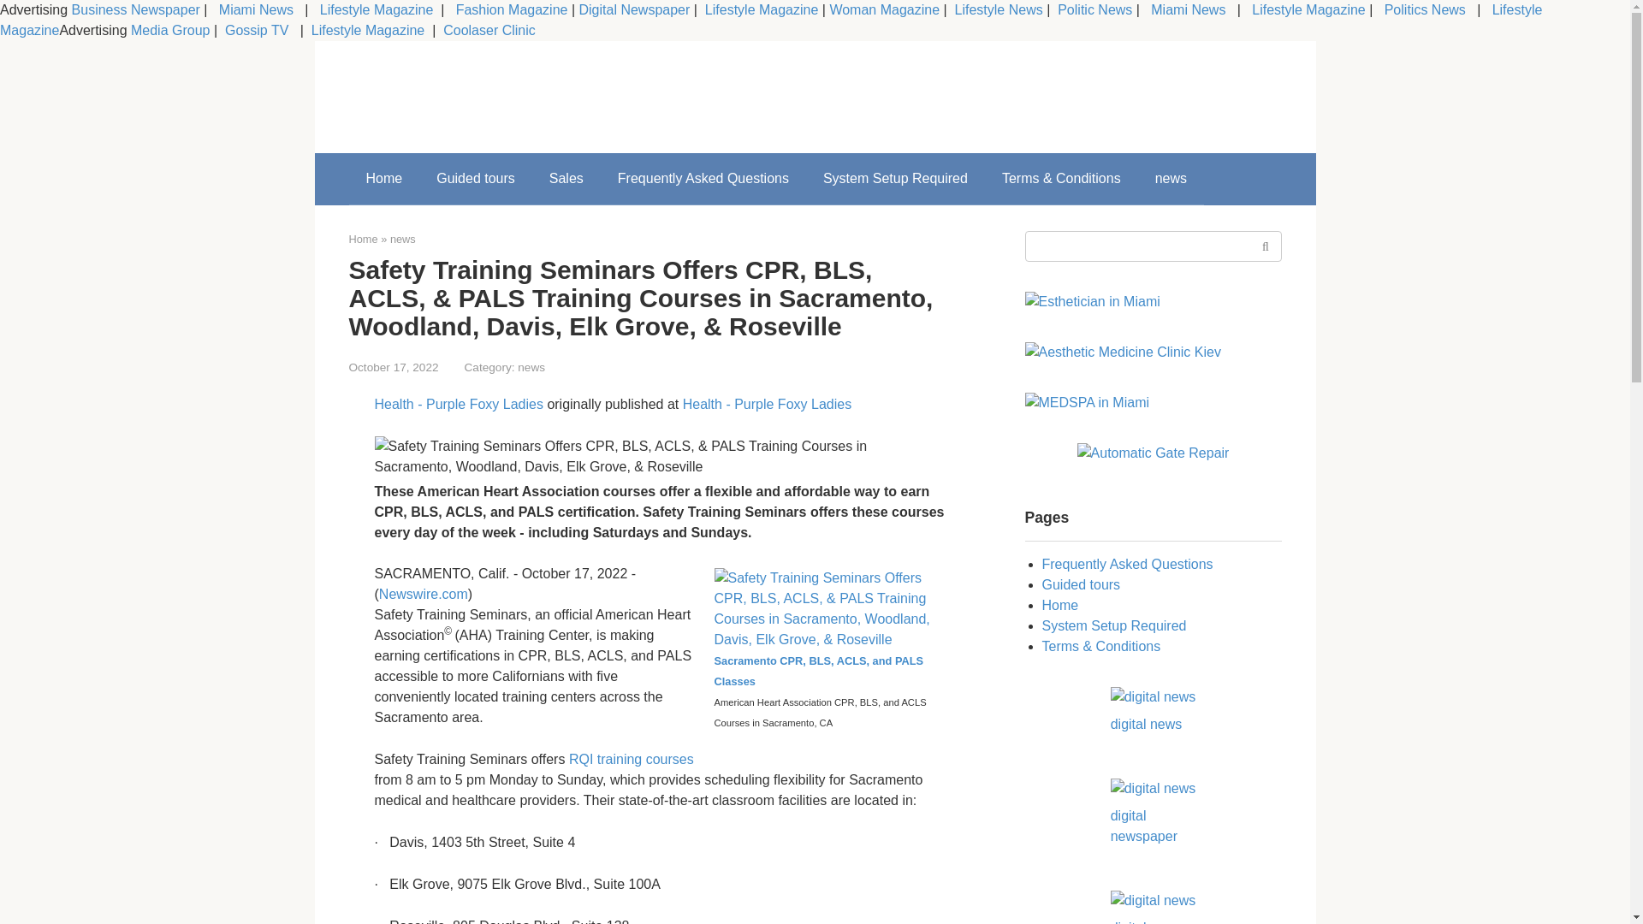  Describe the element at coordinates (136, 10) in the screenshot. I see `Business Newspaper` at that location.